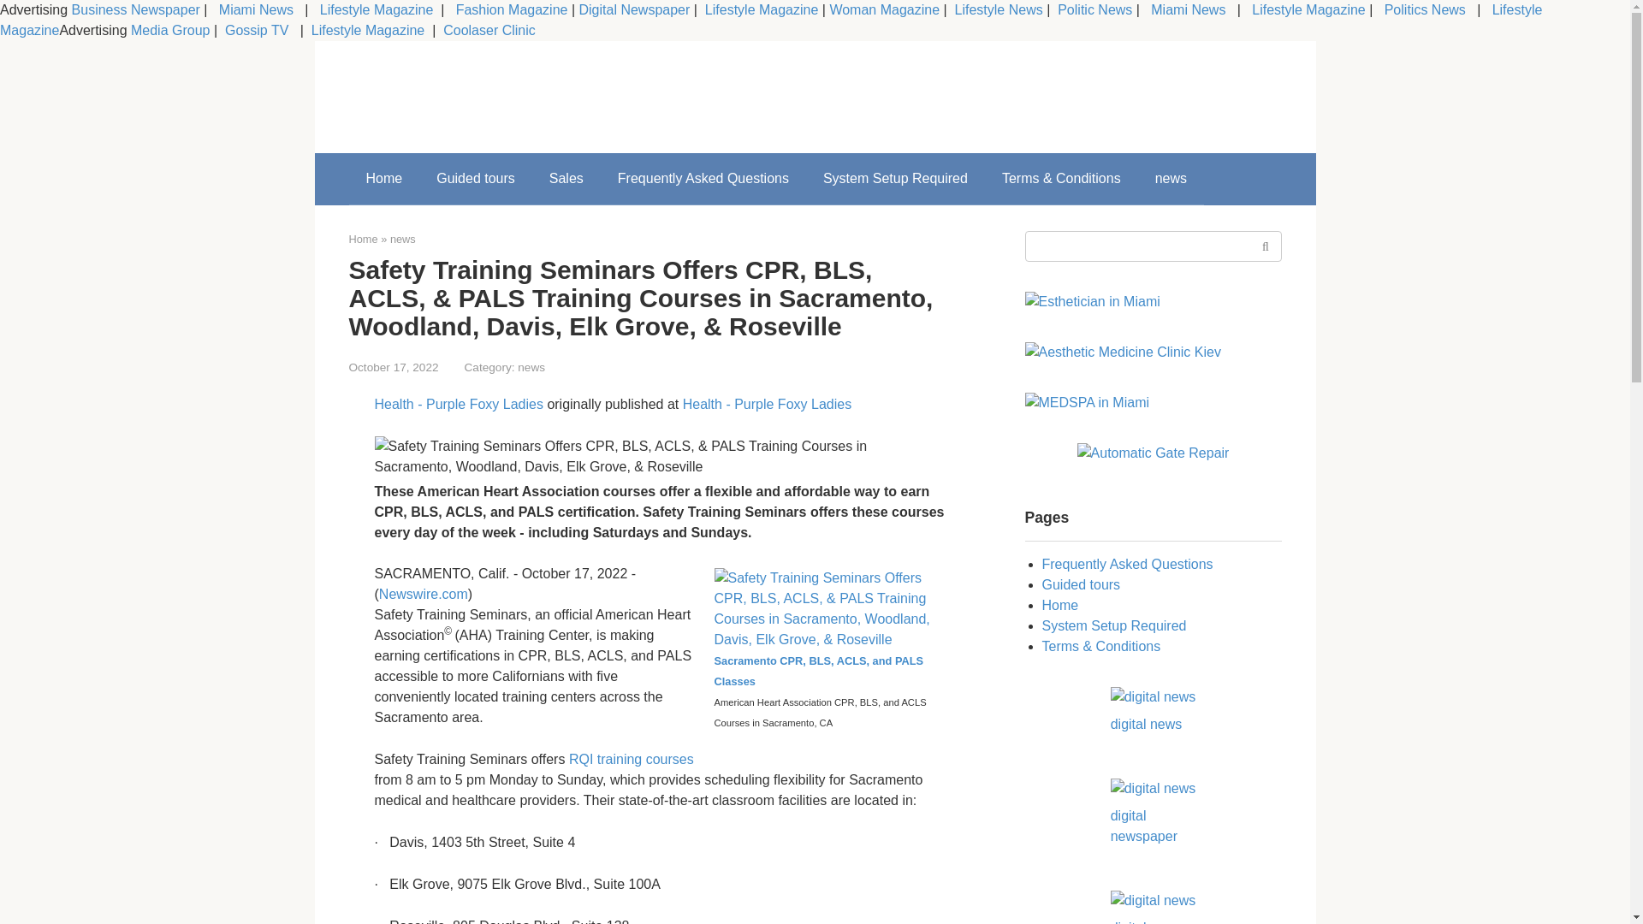  Describe the element at coordinates (136, 10) in the screenshot. I see `Business Newspaper` at that location.